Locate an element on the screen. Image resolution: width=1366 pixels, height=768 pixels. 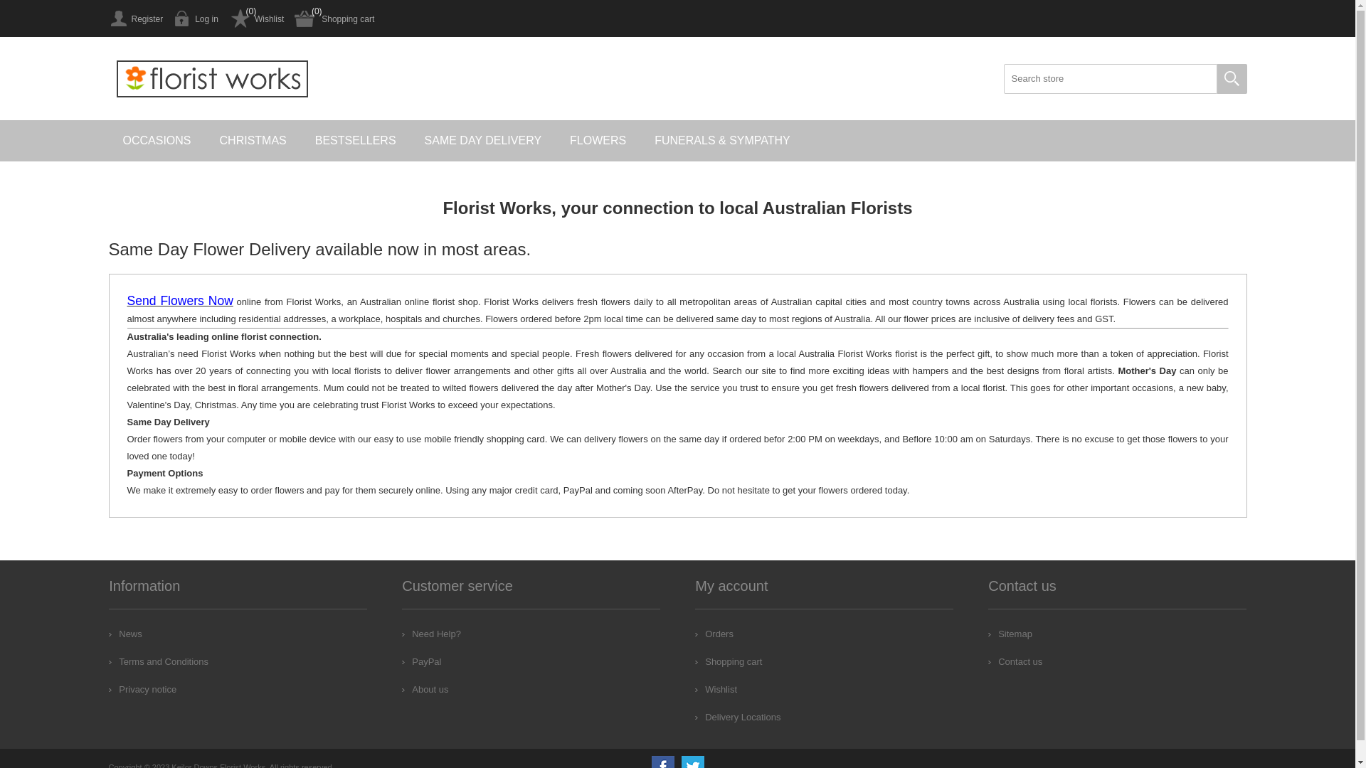
Wishlist is located at coordinates (256, 18).